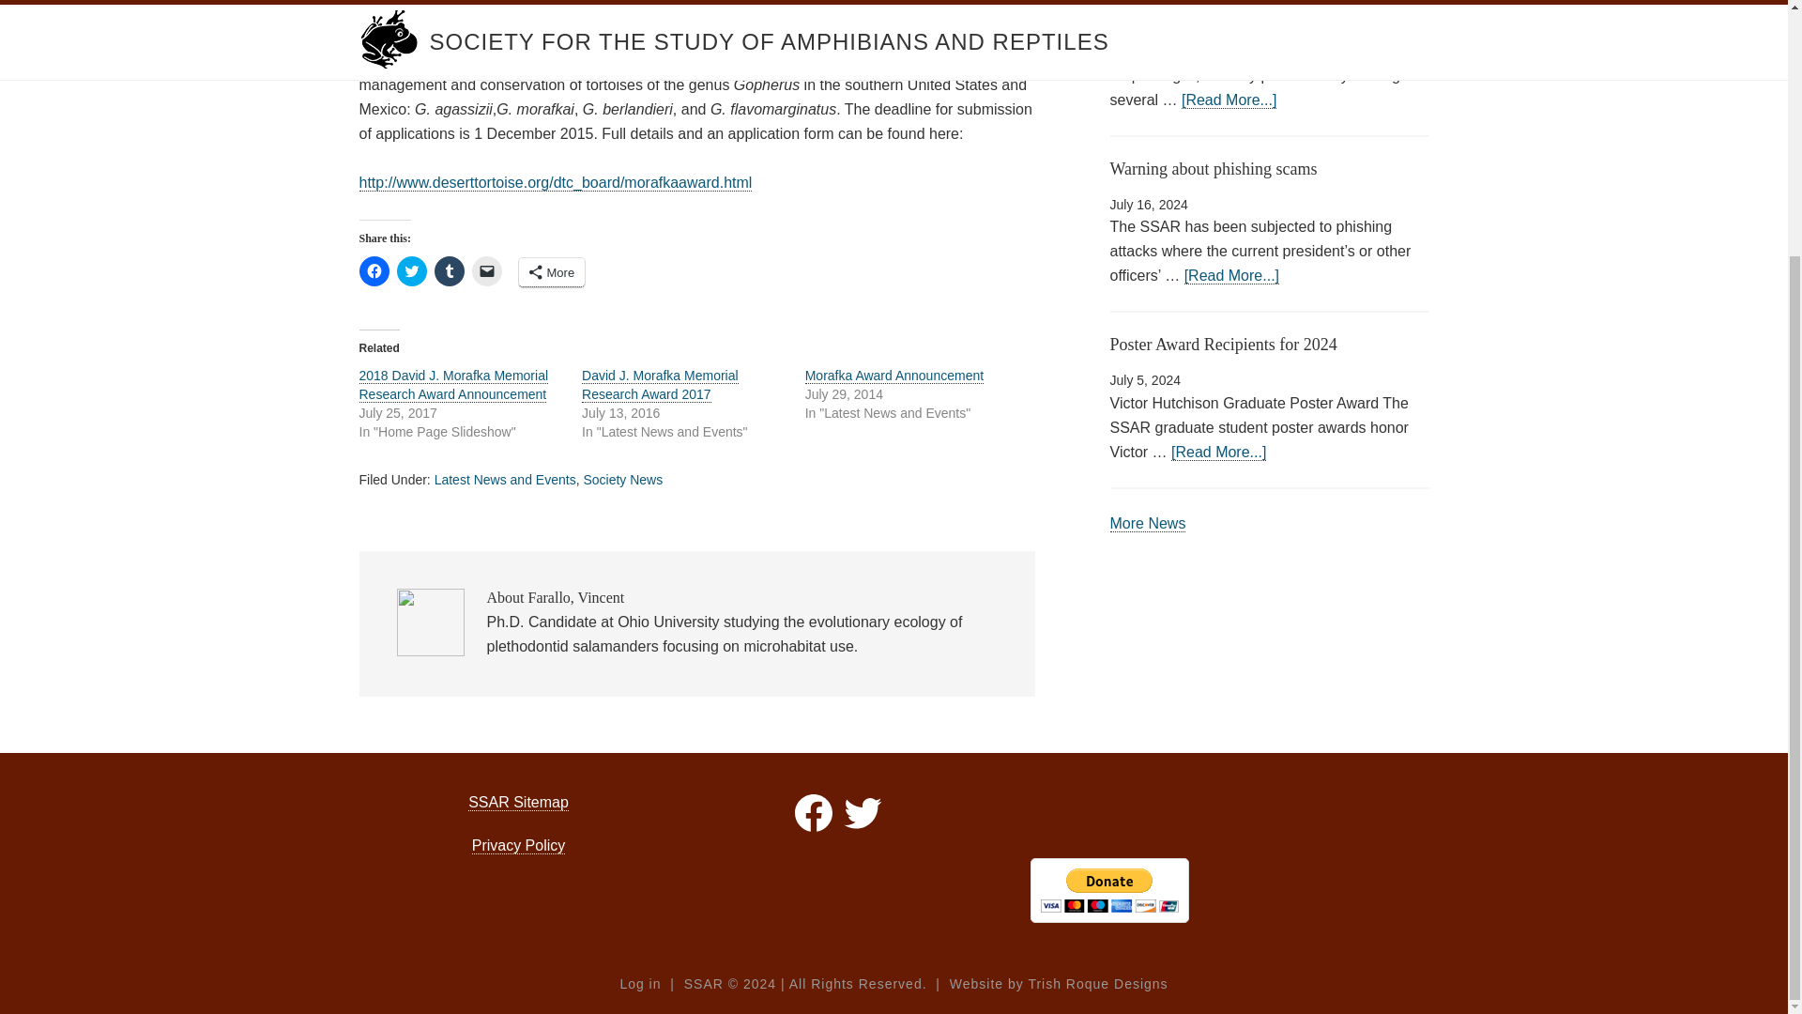 This screenshot has height=1014, width=1802. I want to click on Click to share on Facebook, so click(374, 270).